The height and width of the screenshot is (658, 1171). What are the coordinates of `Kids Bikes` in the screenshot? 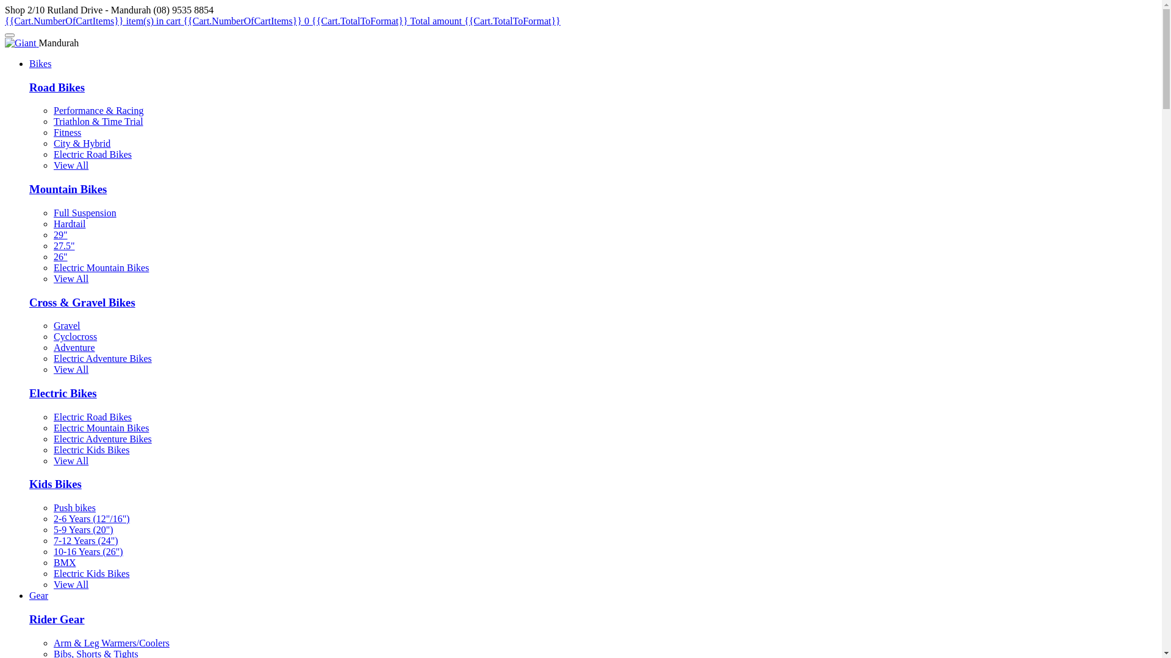 It's located at (56, 484).